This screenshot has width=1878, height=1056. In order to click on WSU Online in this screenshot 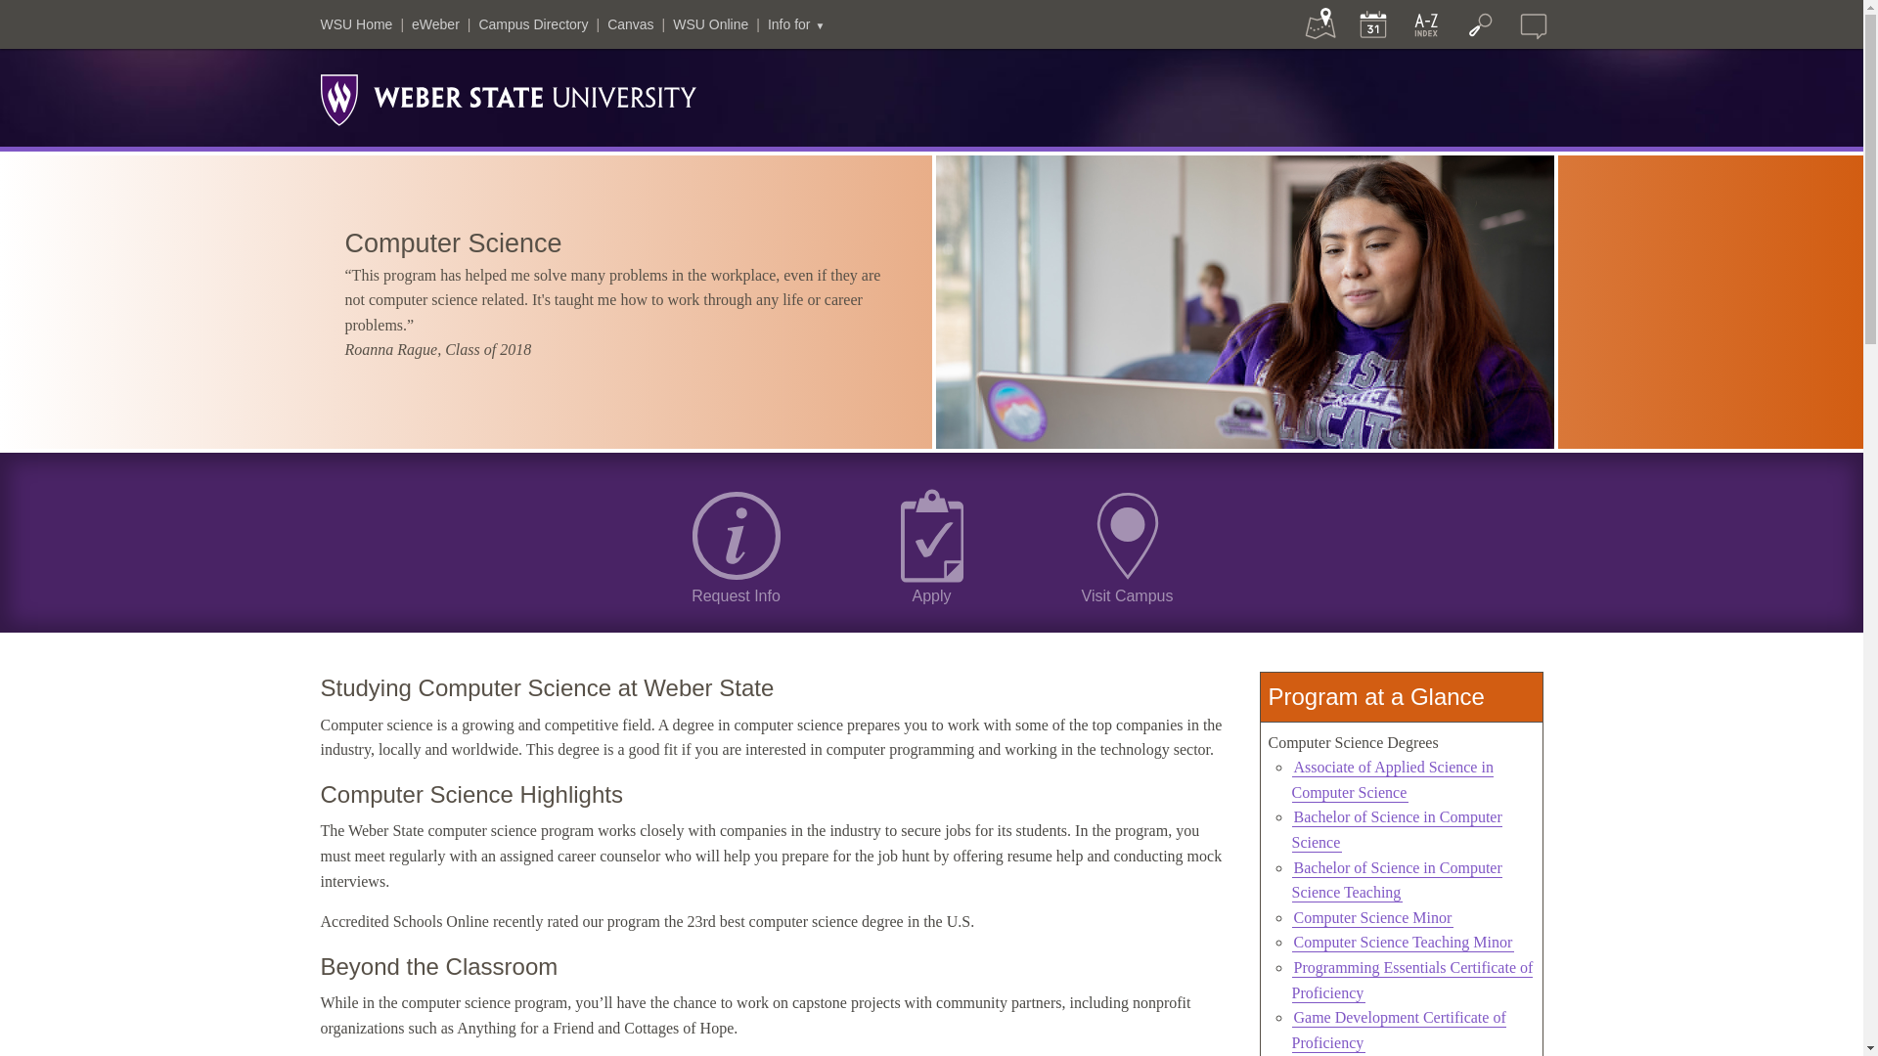, I will do `click(710, 24)`.